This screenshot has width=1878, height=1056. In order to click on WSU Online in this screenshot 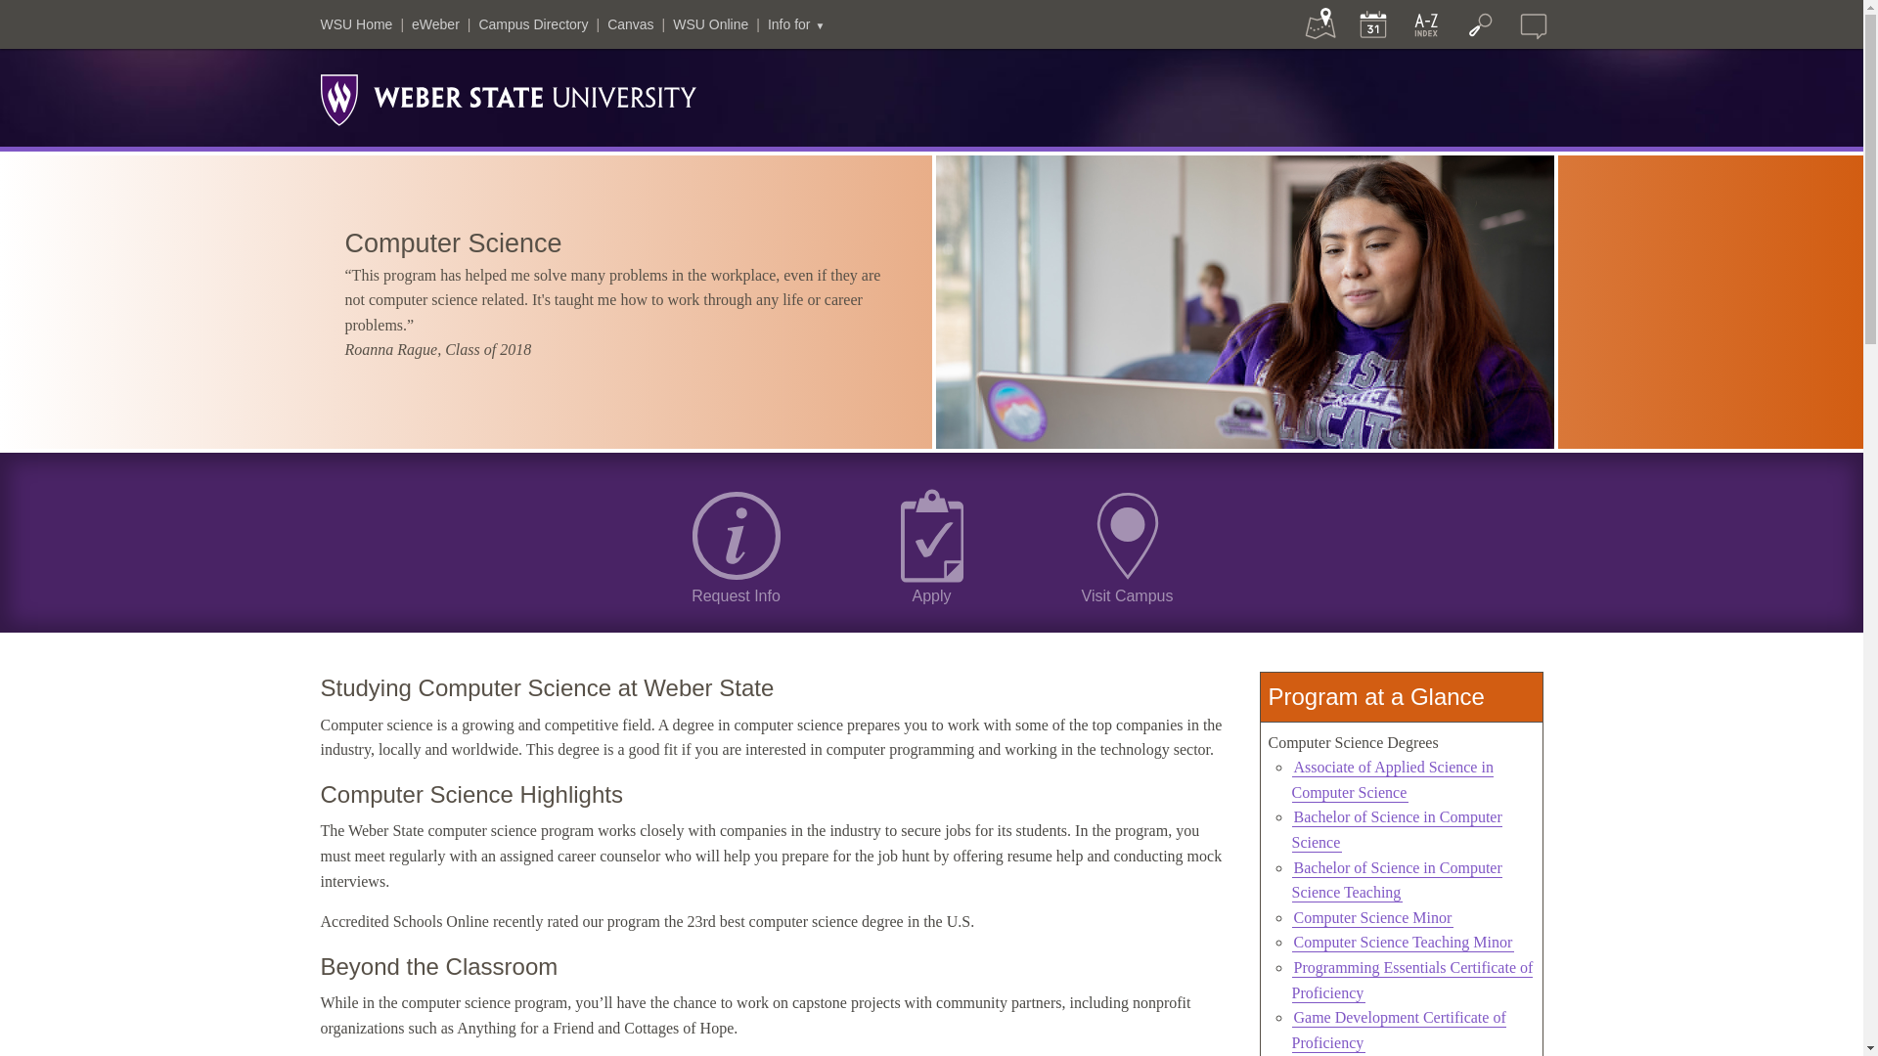, I will do `click(710, 24)`.